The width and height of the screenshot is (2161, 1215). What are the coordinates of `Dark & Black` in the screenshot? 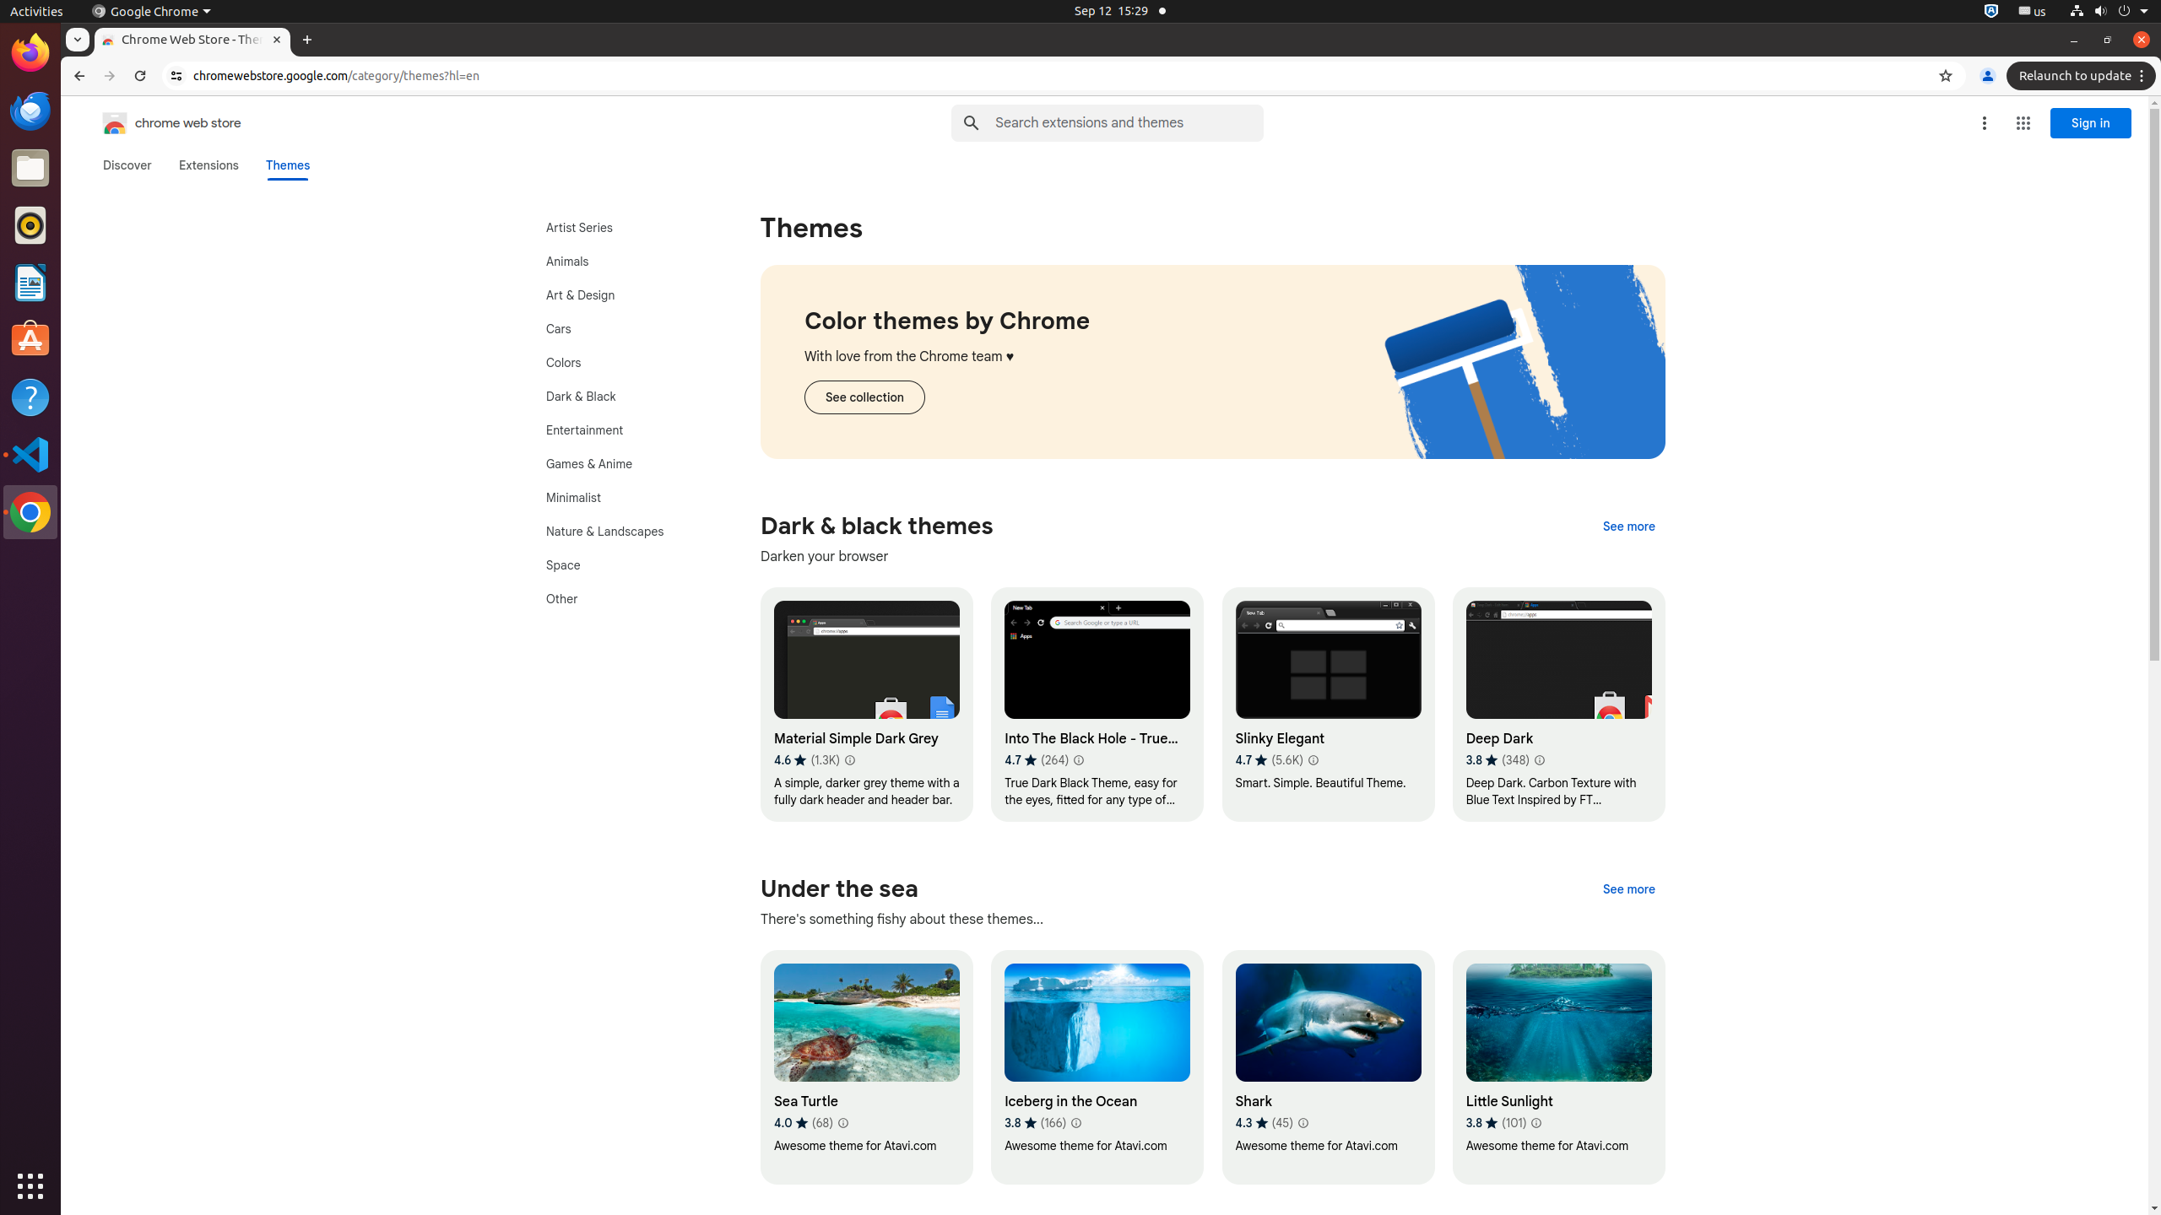 It's located at (623, 397).